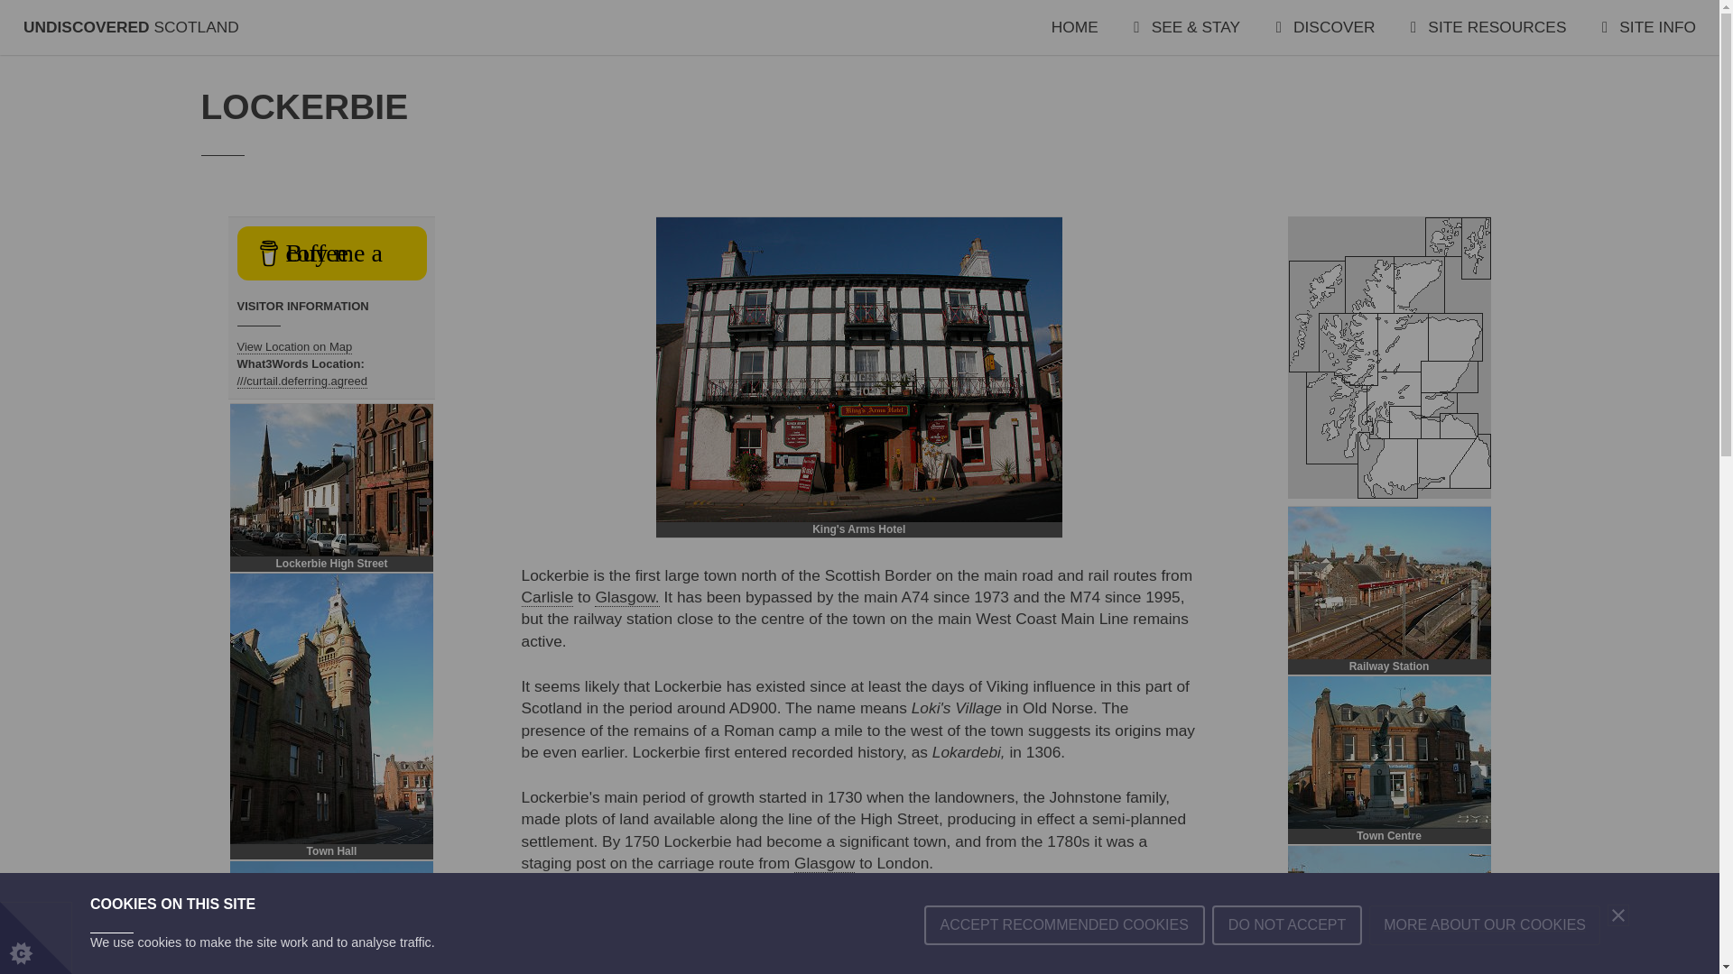 The height and width of the screenshot is (974, 1733). I want to click on UNDISCOVERED SCOTLAND, so click(131, 27).